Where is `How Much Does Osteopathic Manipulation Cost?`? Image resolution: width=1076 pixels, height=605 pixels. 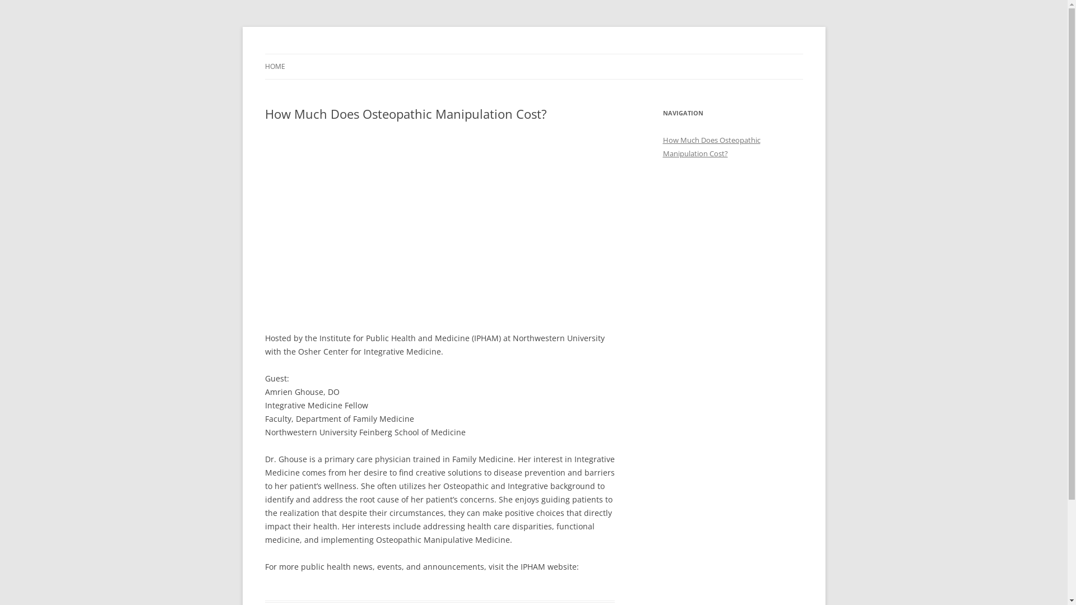
How Much Does Osteopathic Manipulation Cost? is located at coordinates (711, 147).